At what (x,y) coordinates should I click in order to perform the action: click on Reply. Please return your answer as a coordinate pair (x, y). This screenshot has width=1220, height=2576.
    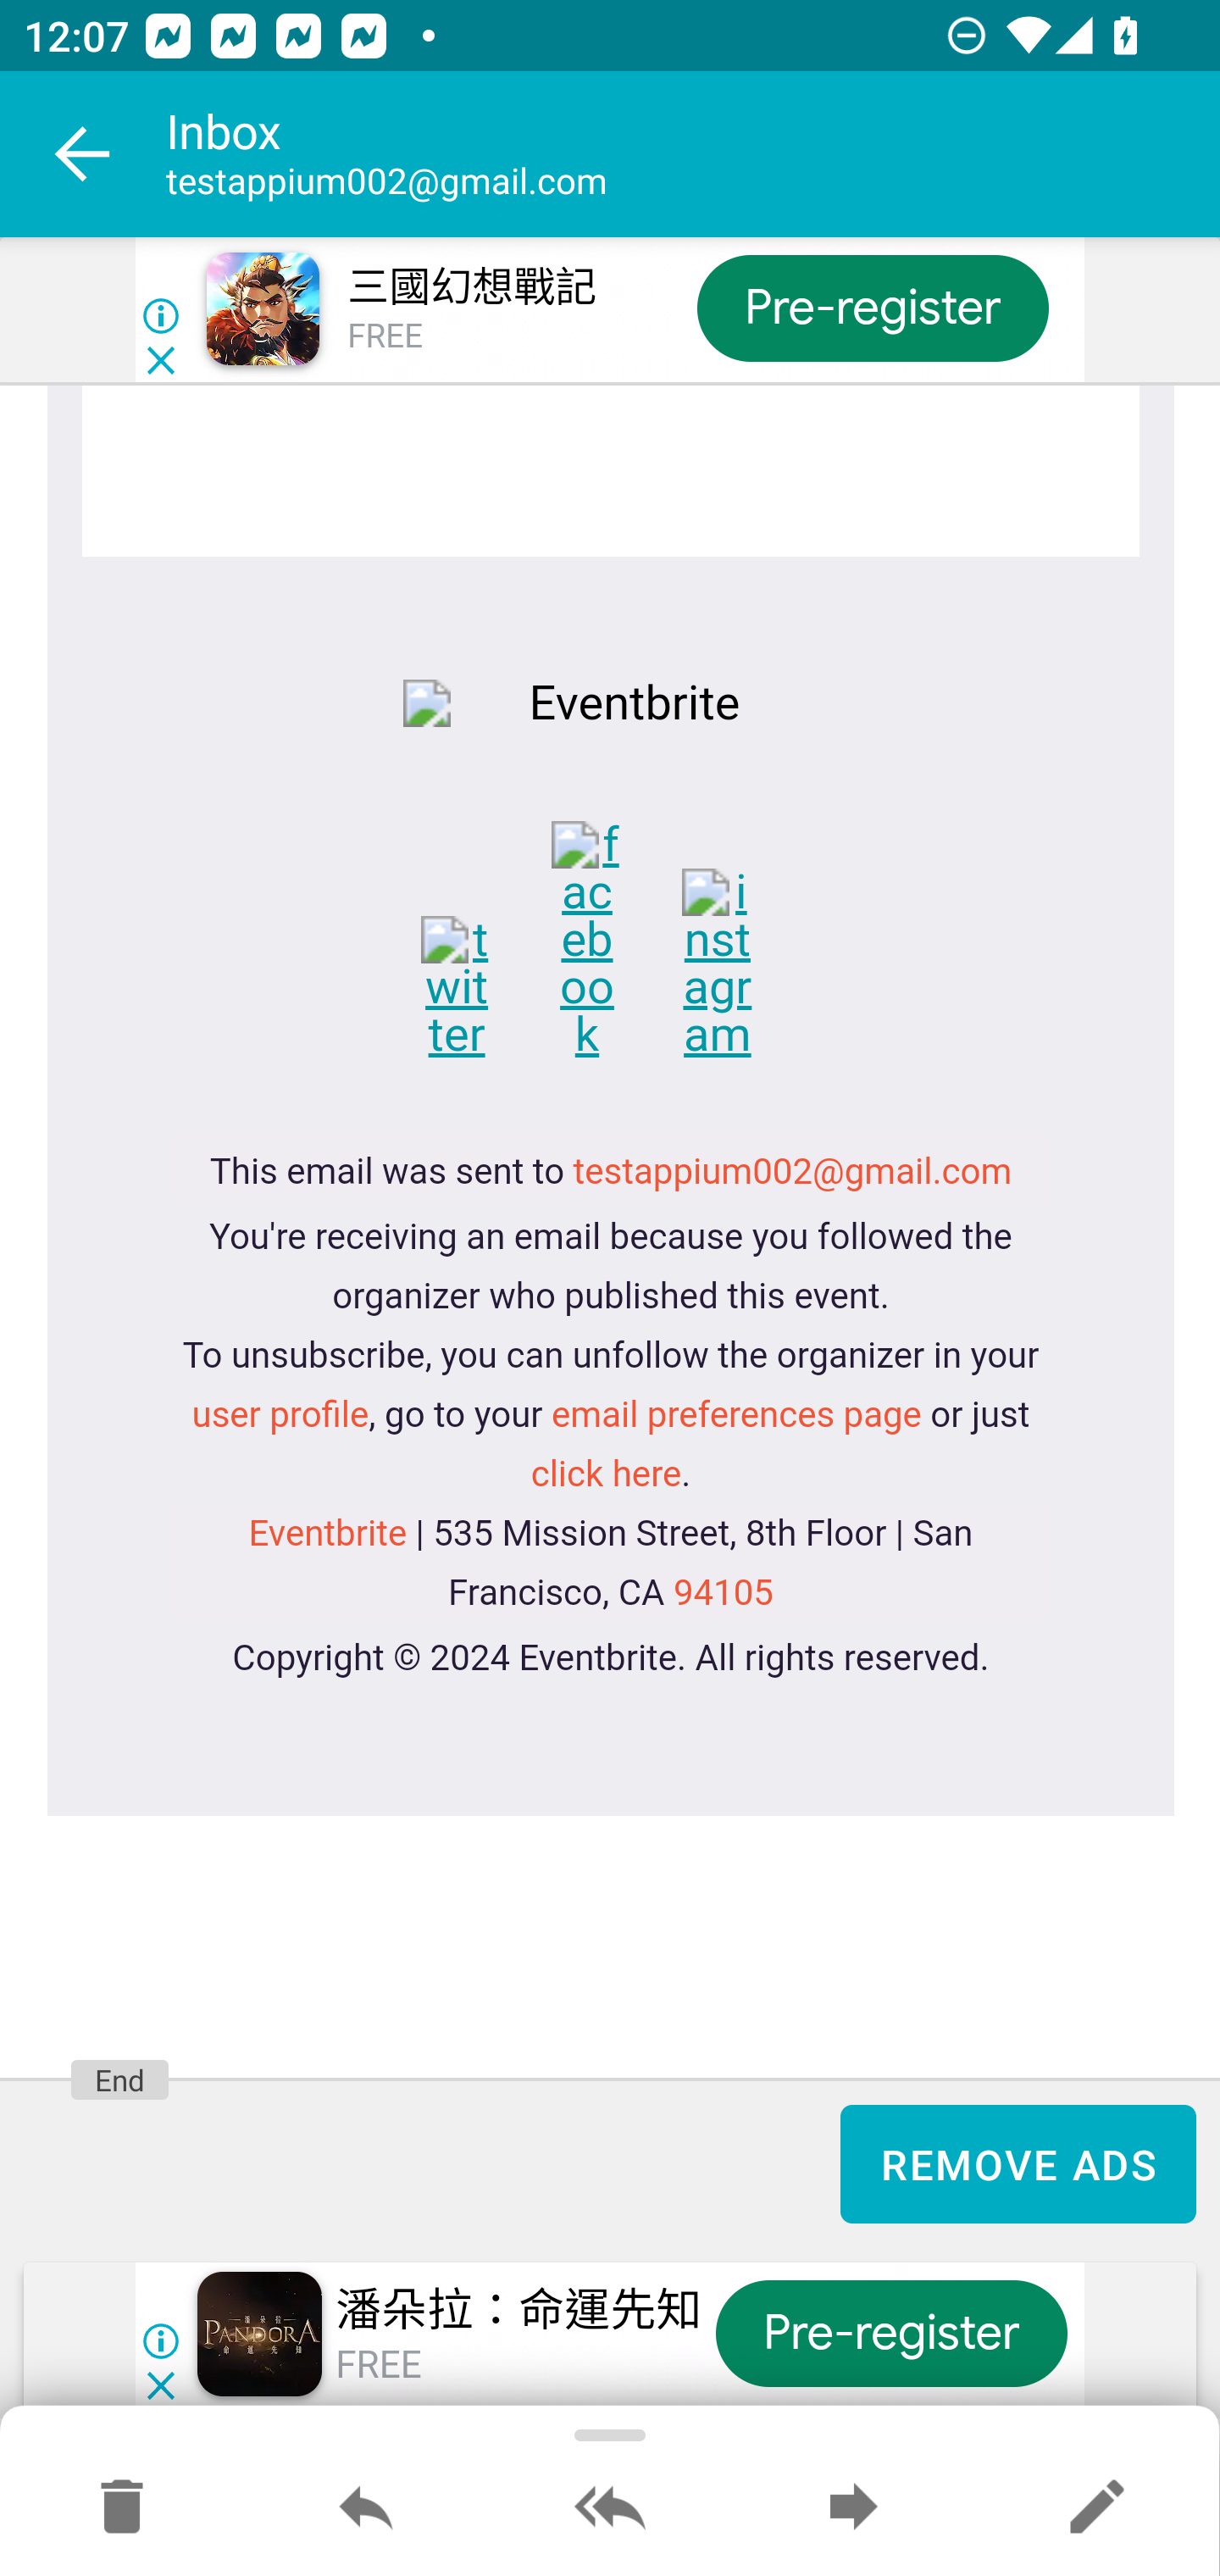
    Looking at the image, I should click on (366, 2508).